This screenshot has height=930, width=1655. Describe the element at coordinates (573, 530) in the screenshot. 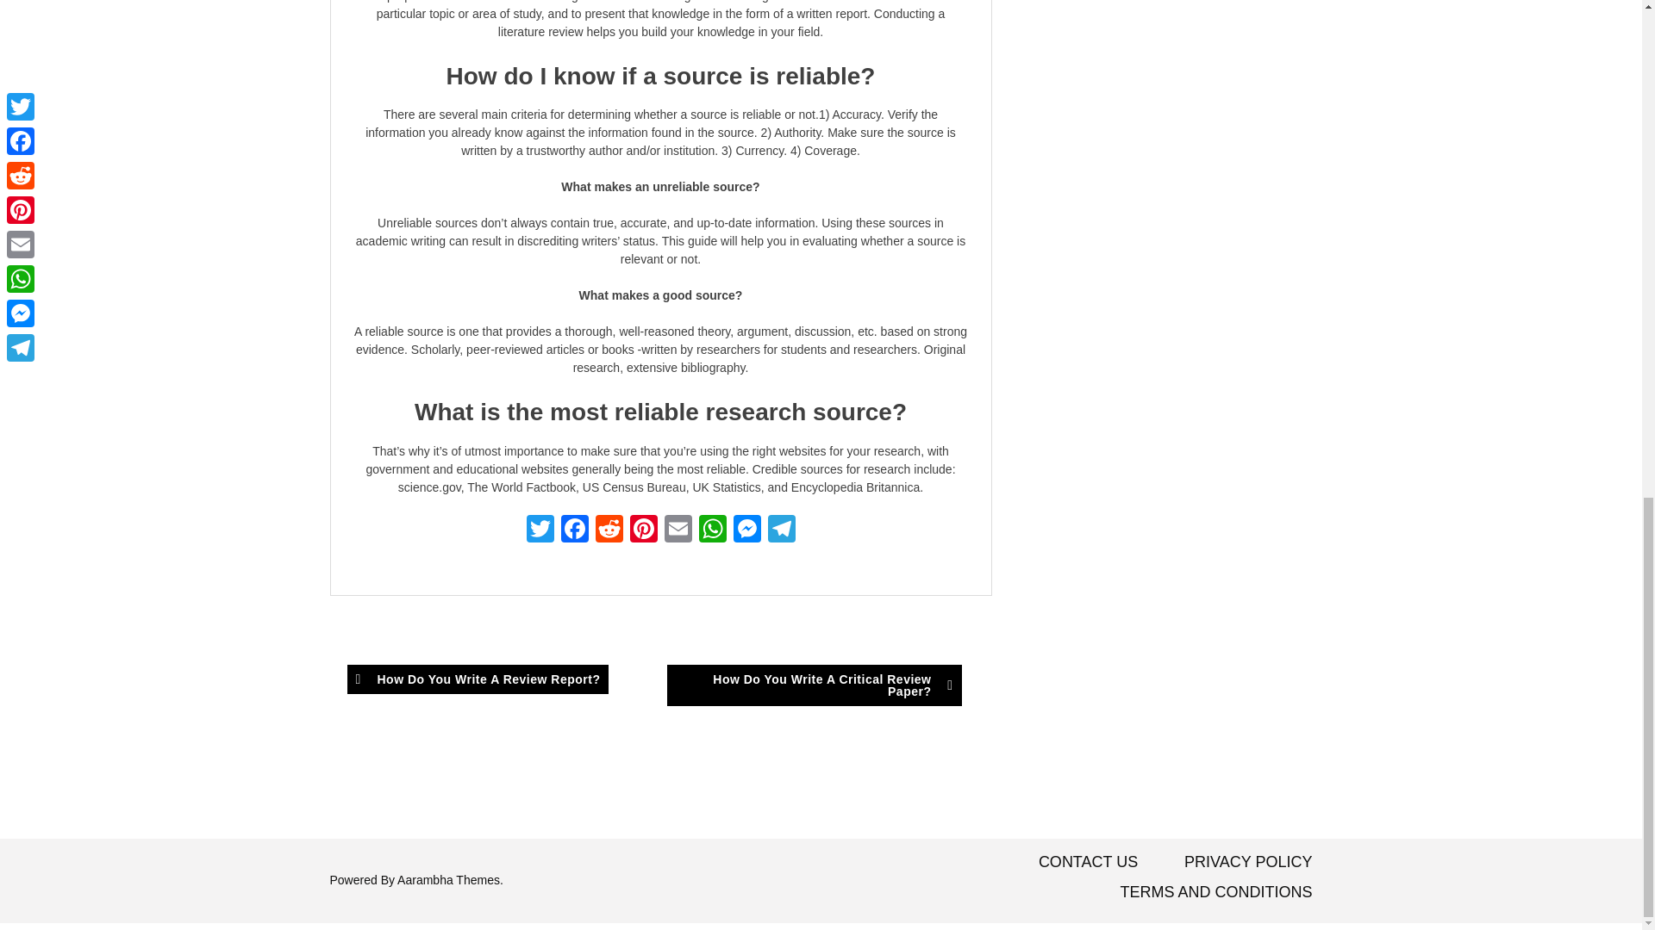

I see `Facebook` at that location.